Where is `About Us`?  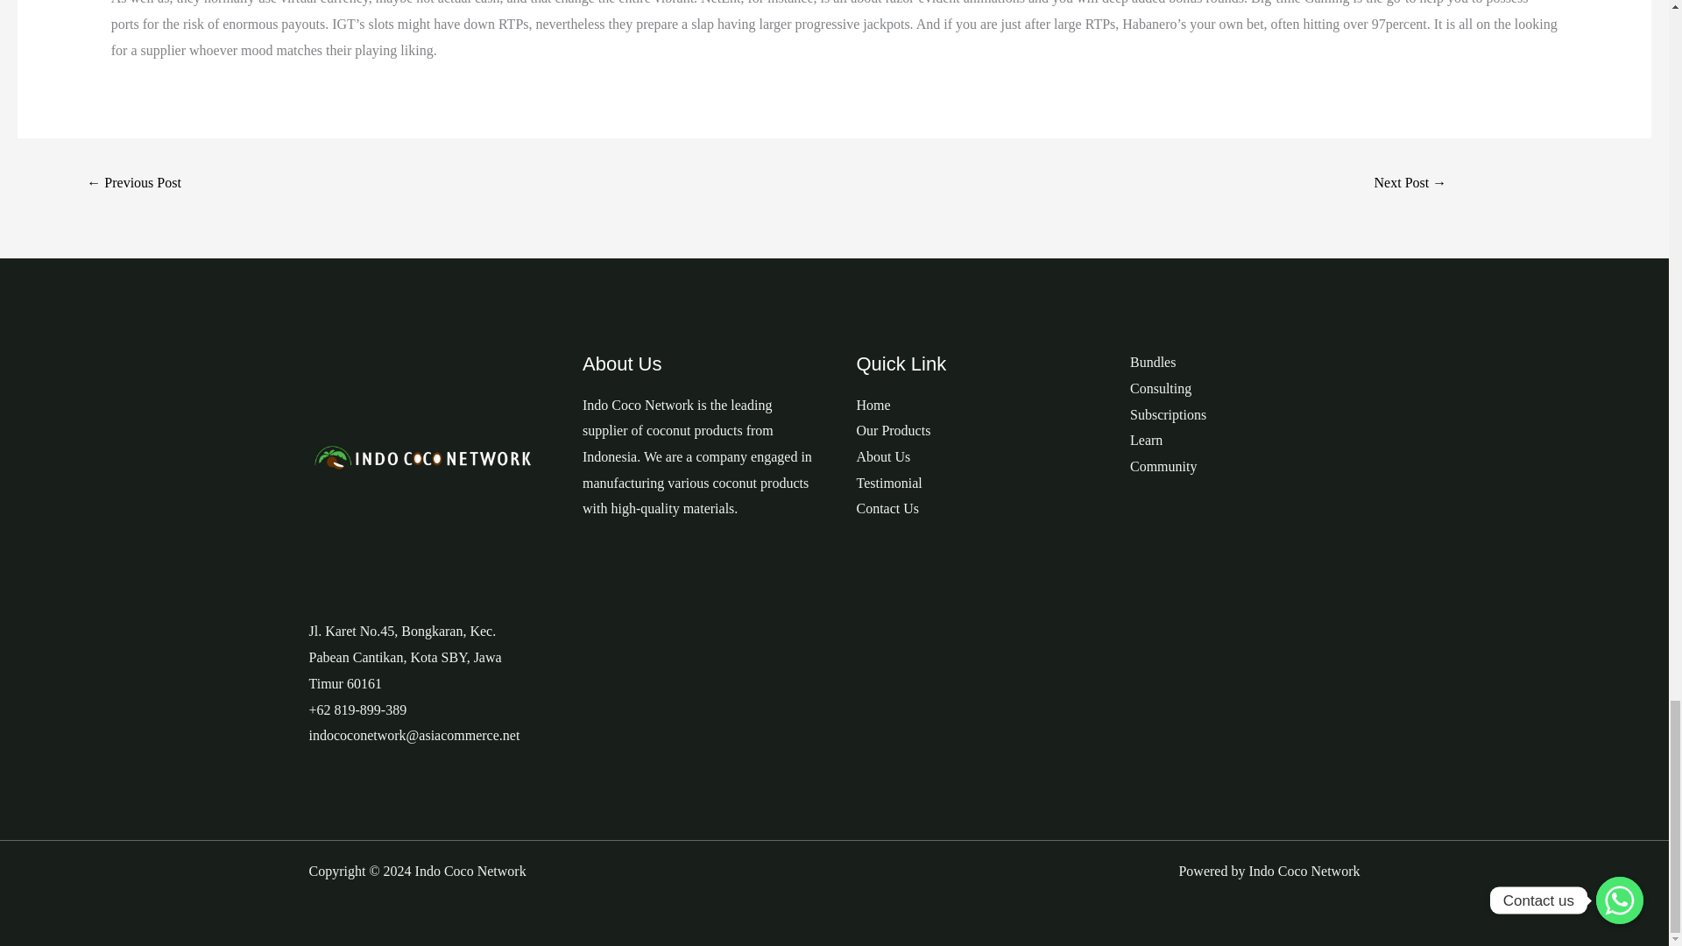 About Us is located at coordinates (883, 457).